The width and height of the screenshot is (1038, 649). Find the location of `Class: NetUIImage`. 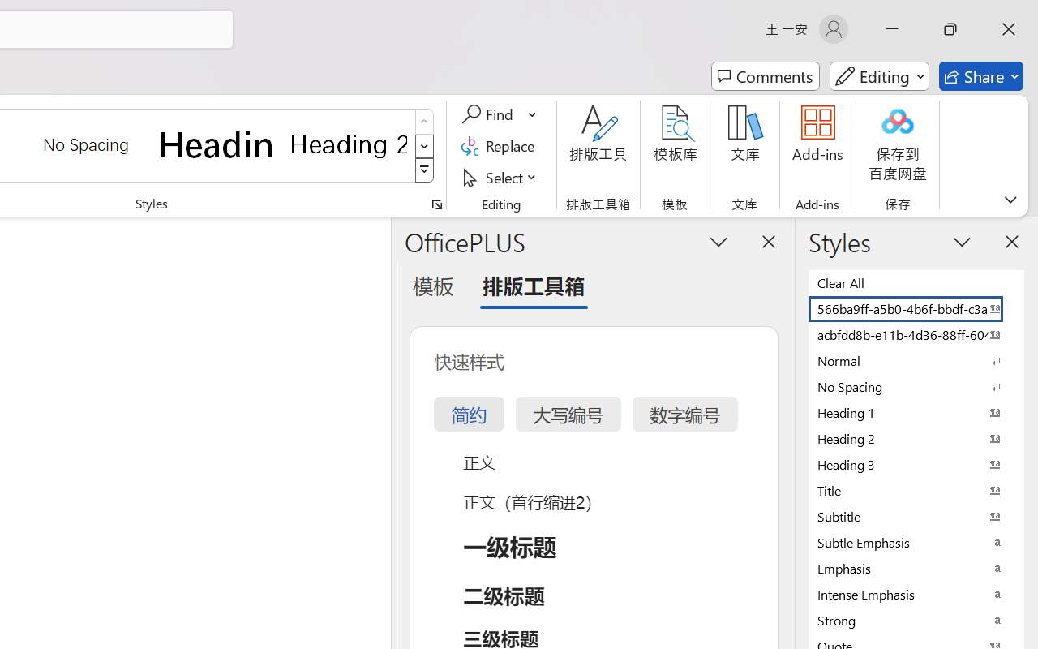

Class: NetUIImage is located at coordinates (425, 170).